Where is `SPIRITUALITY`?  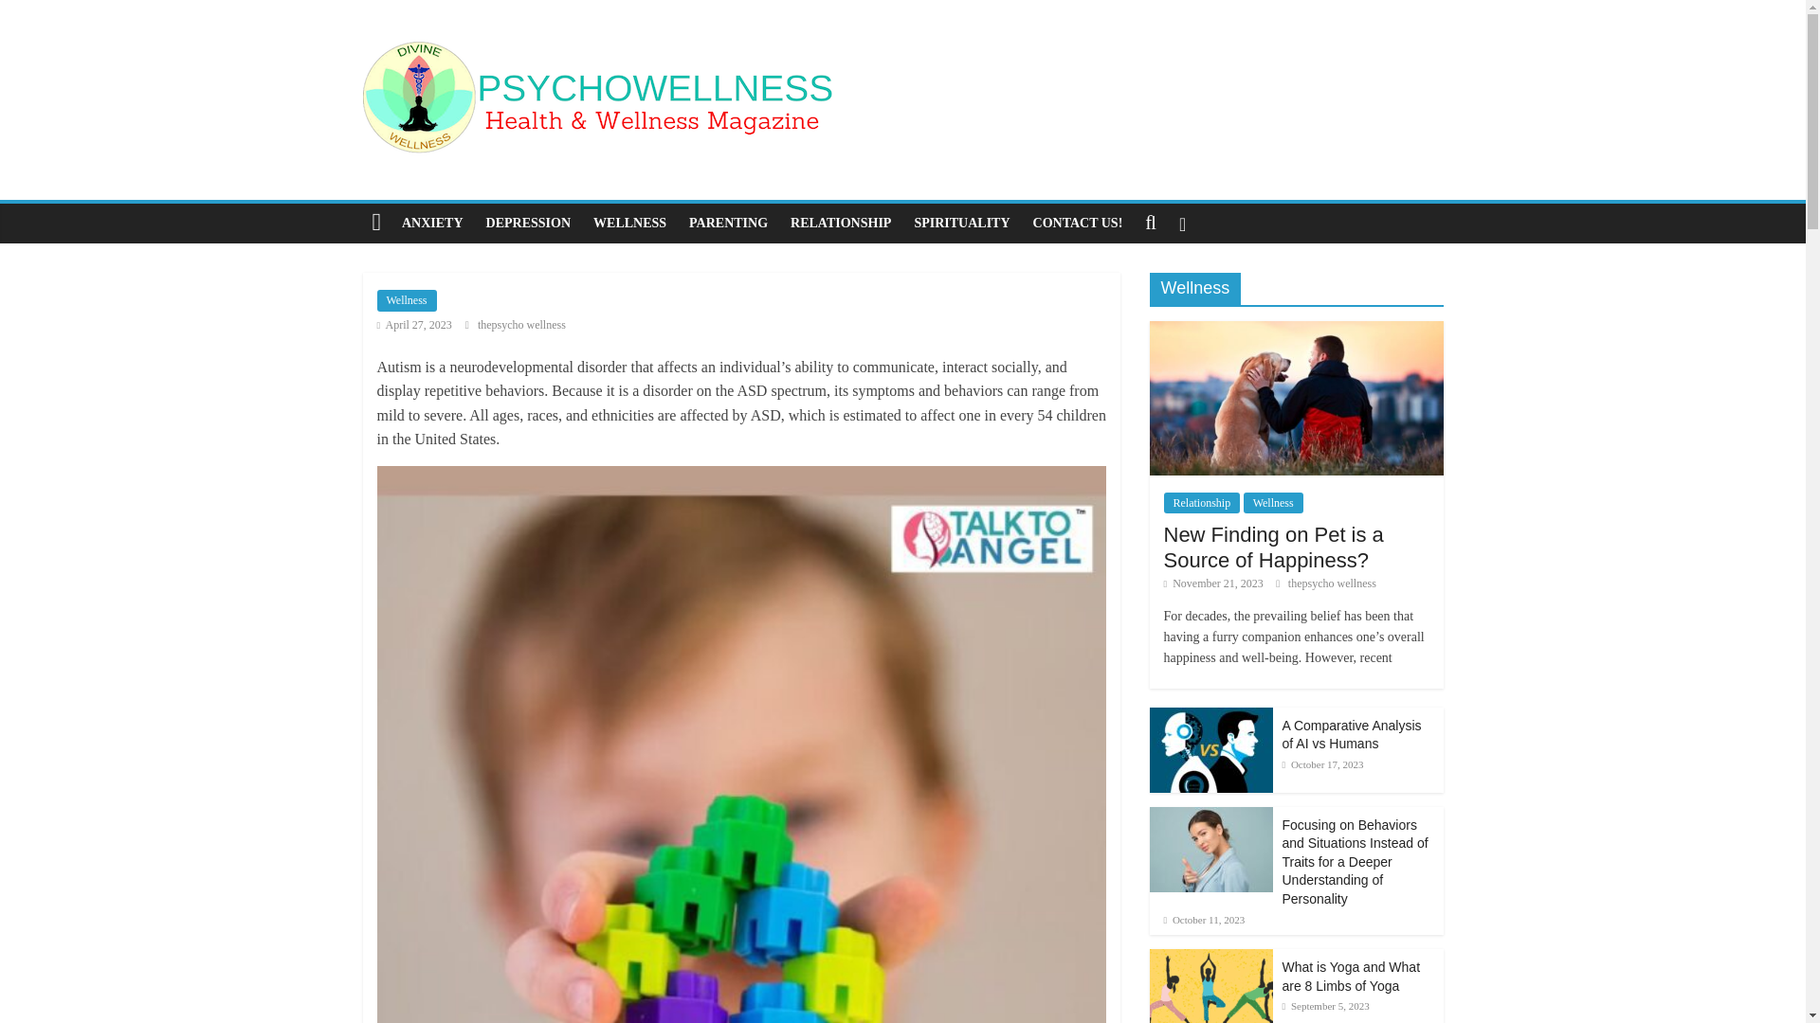
SPIRITUALITY is located at coordinates (961, 224).